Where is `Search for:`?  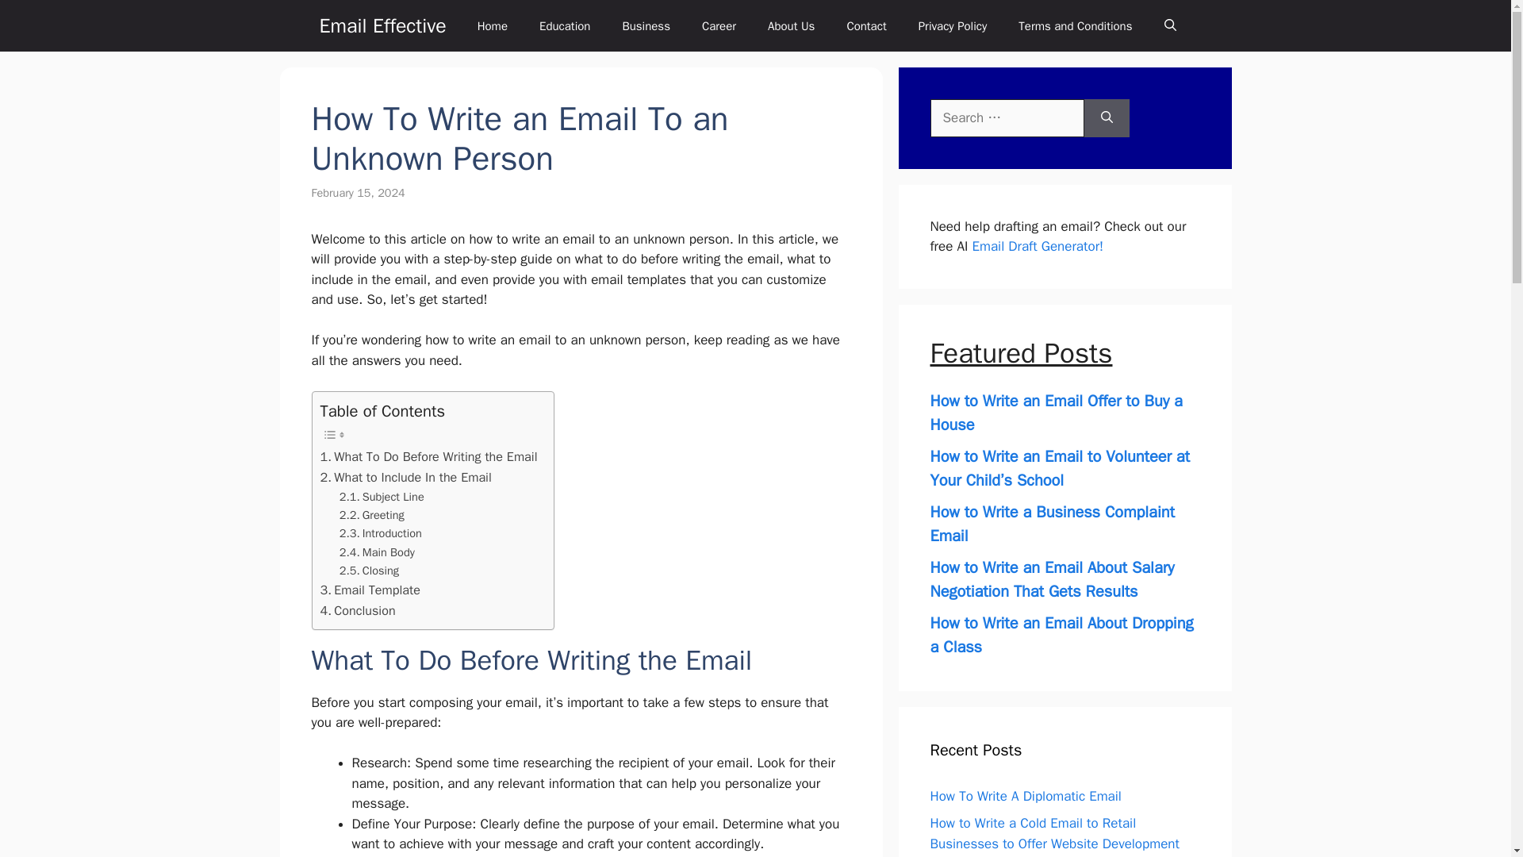
Search for: is located at coordinates (1006, 117).